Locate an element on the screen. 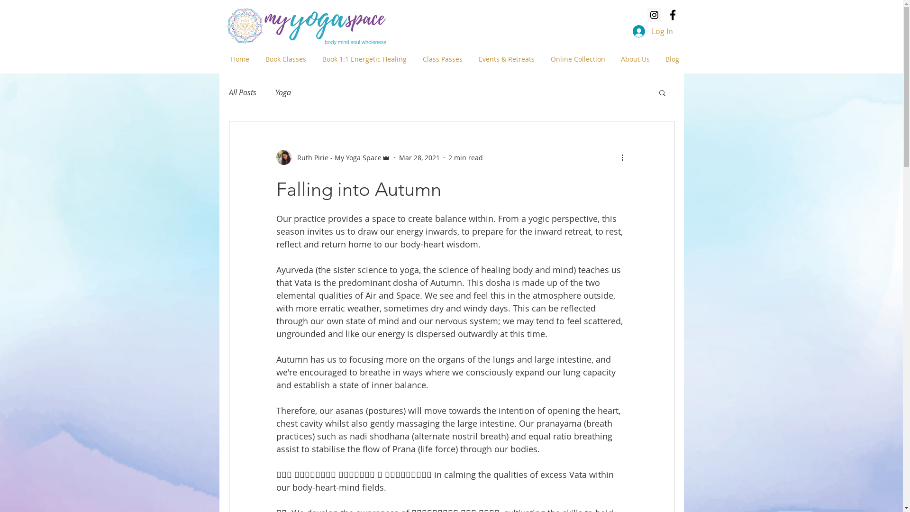  Home is located at coordinates (236, 59).